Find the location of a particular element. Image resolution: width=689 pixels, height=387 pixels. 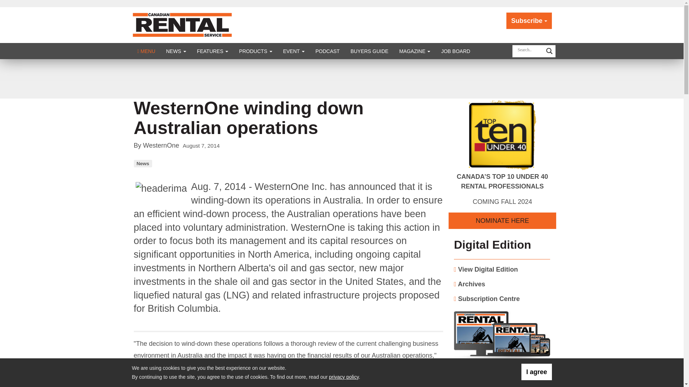

MENU is located at coordinates (146, 51).